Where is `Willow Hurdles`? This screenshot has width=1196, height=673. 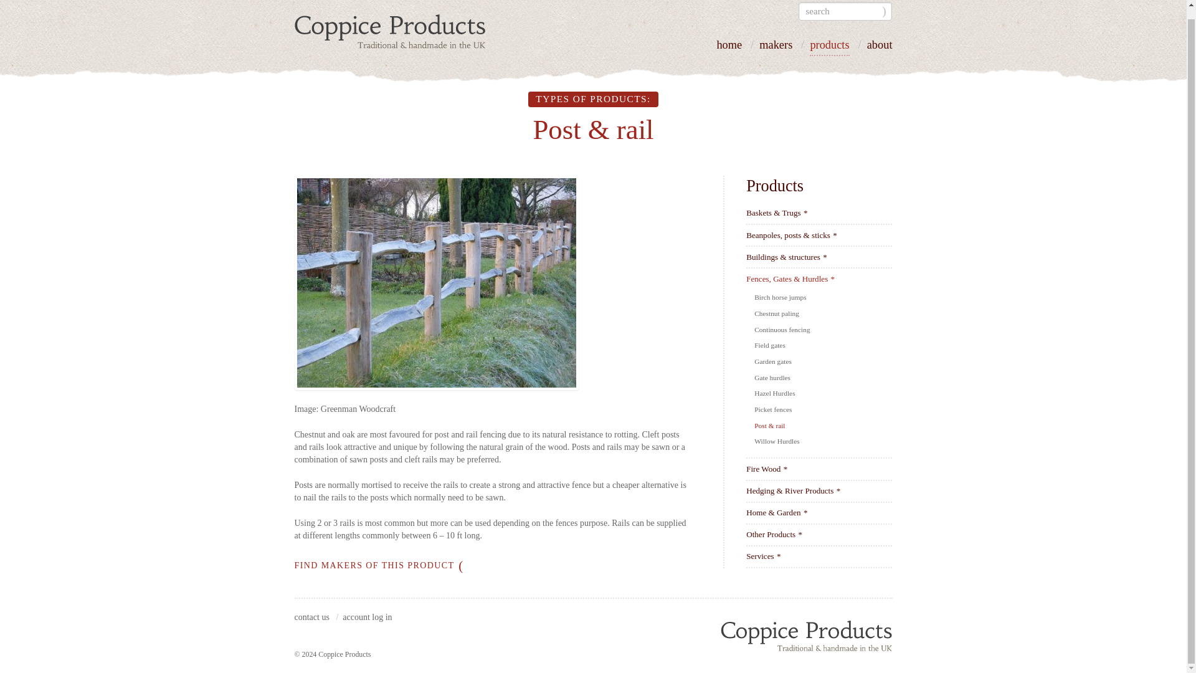 Willow Hurdles is located at coordinates (777, 441).